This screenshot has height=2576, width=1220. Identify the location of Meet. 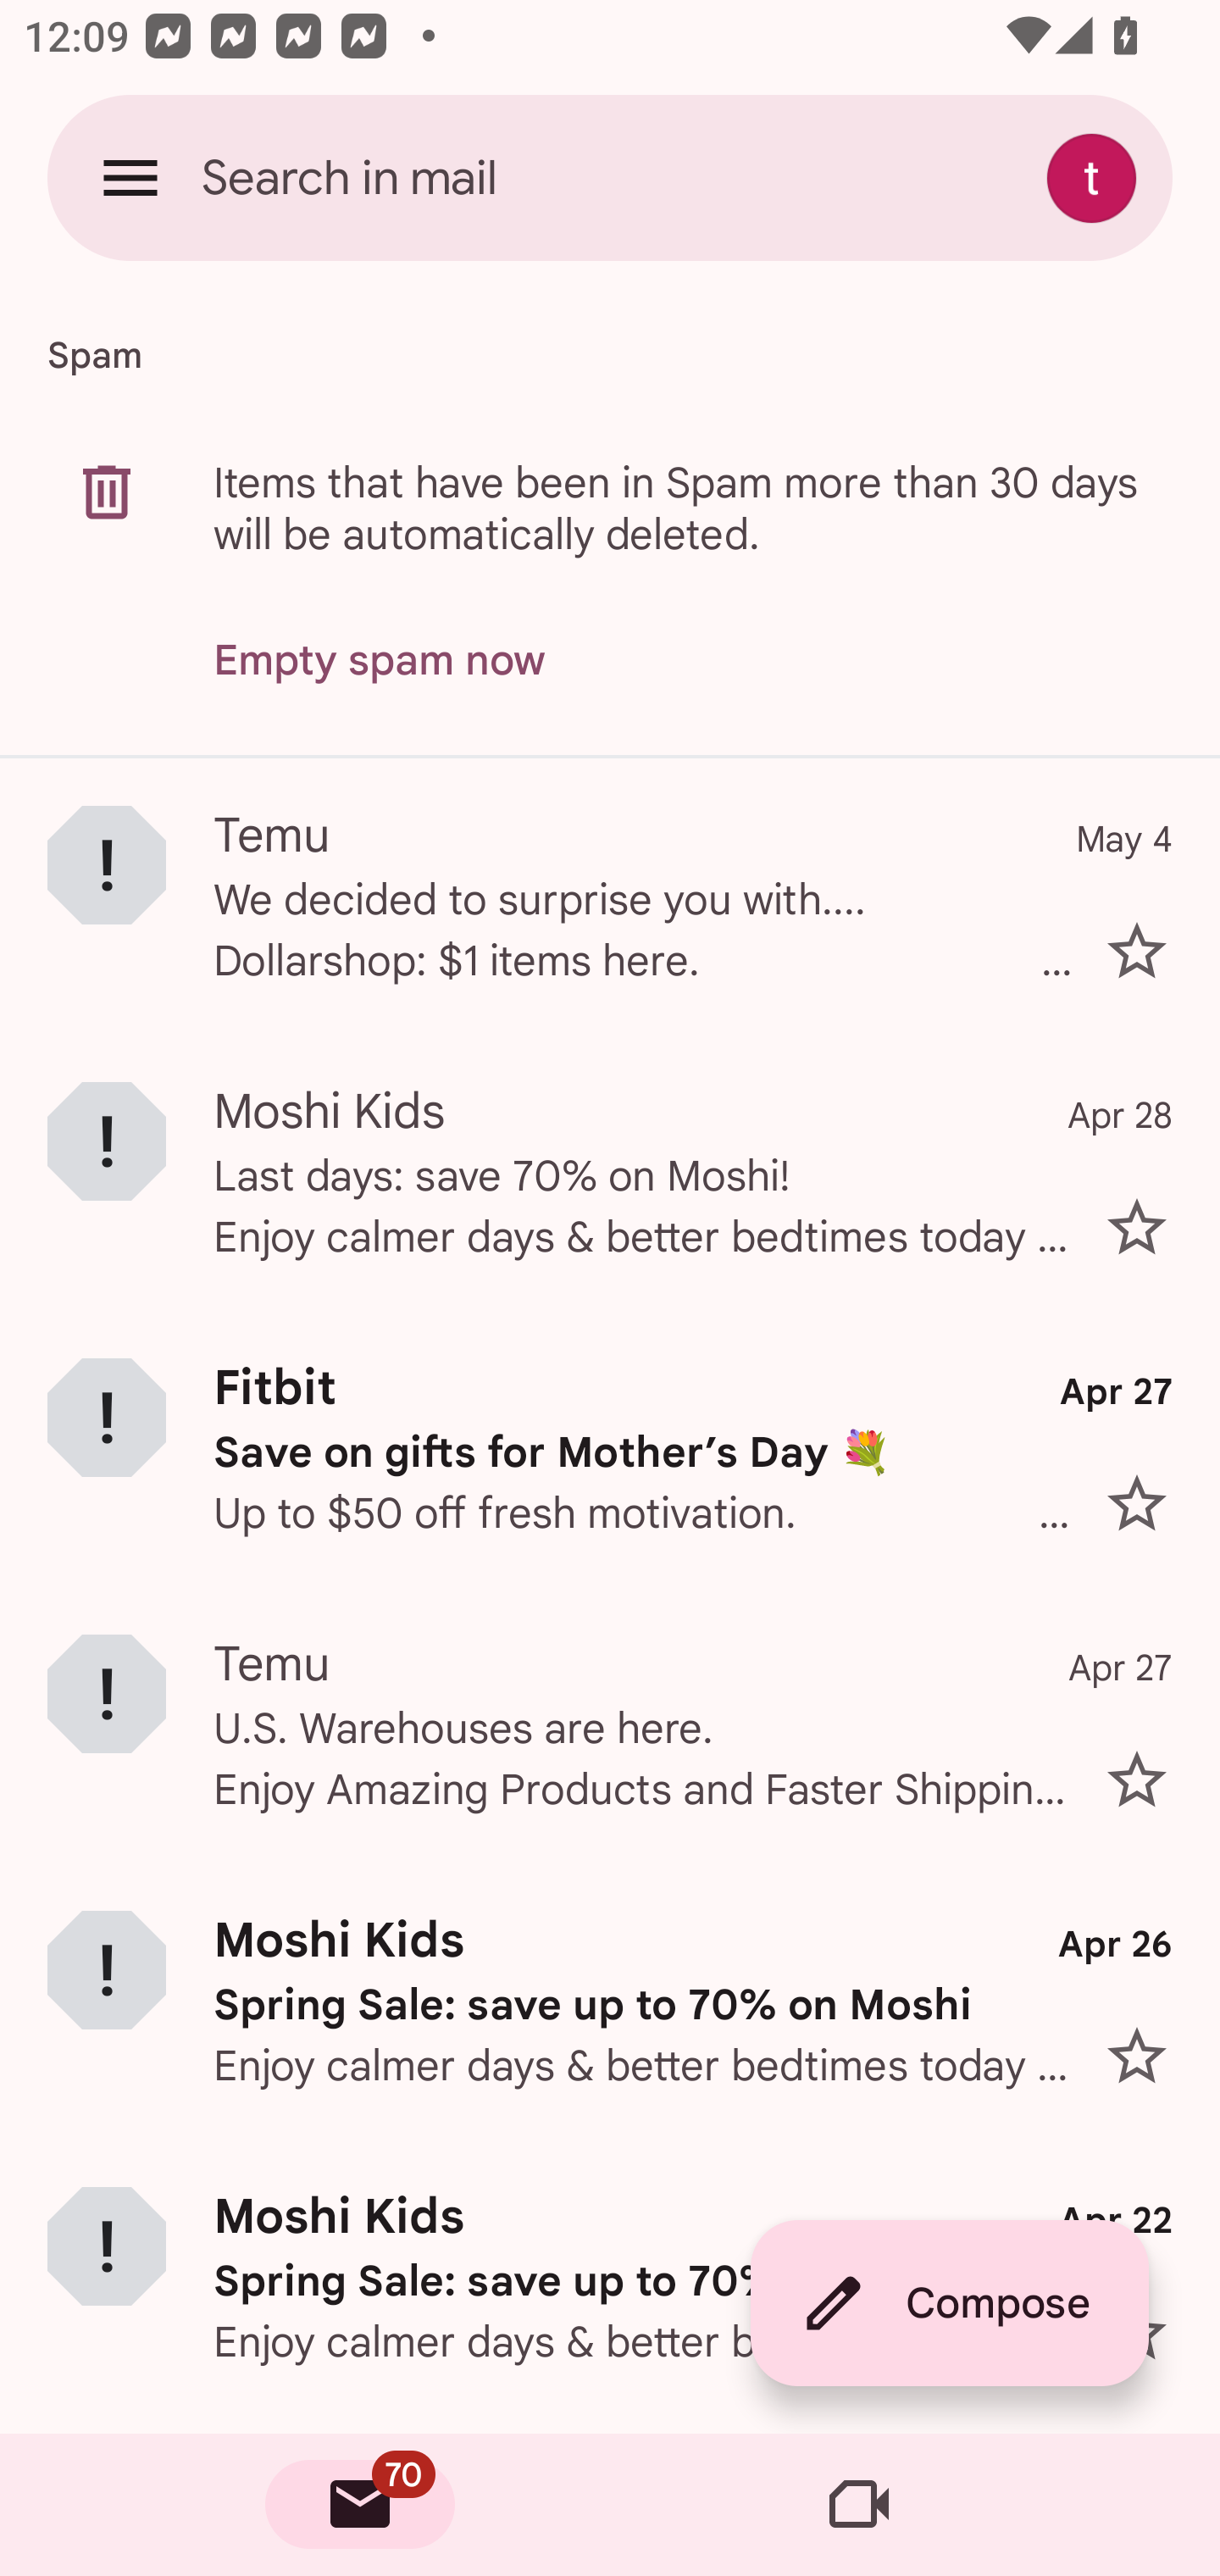
(859, 2505).